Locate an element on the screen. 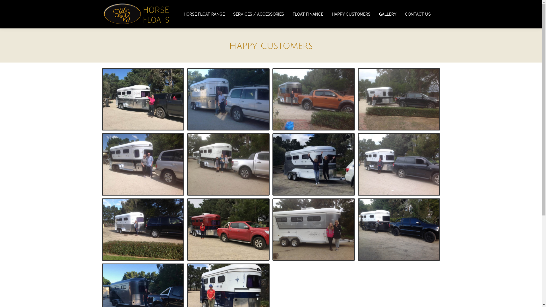  SERVICES / ACCESSORIES is located at coordinates (258, 14).